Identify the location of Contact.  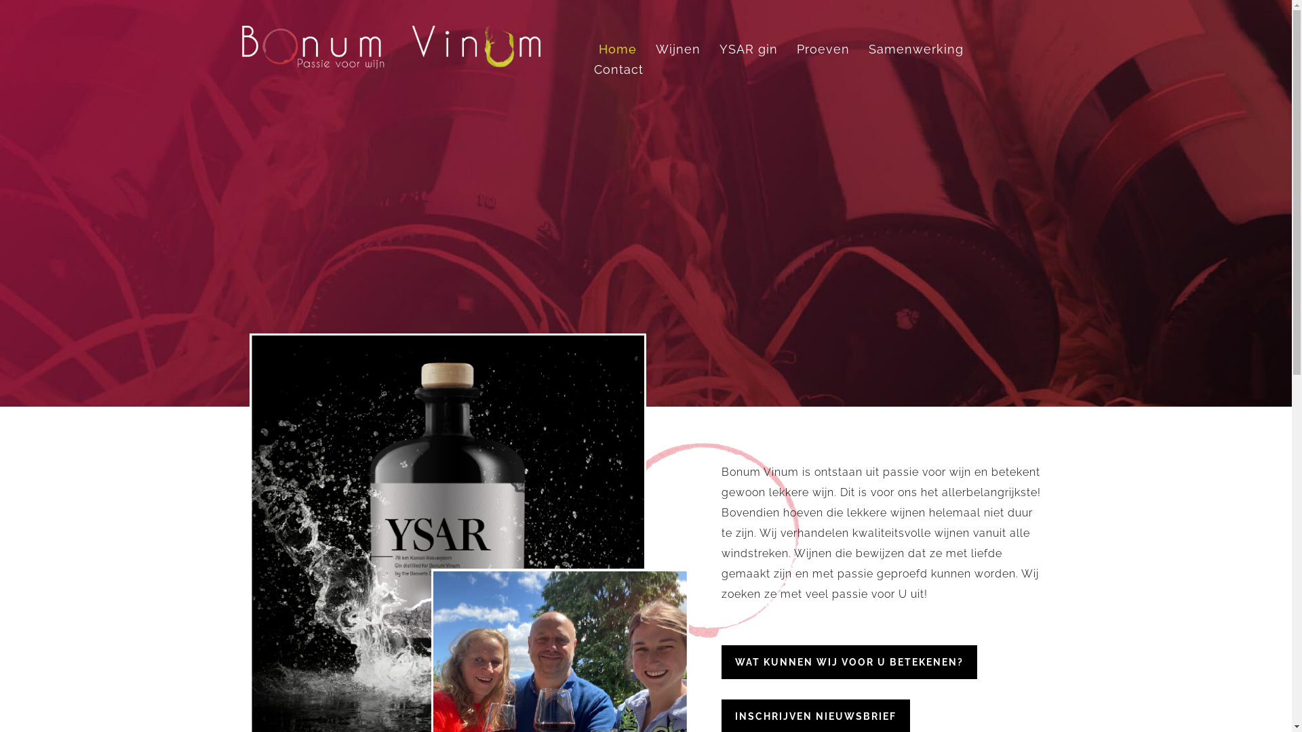
(618, 70).